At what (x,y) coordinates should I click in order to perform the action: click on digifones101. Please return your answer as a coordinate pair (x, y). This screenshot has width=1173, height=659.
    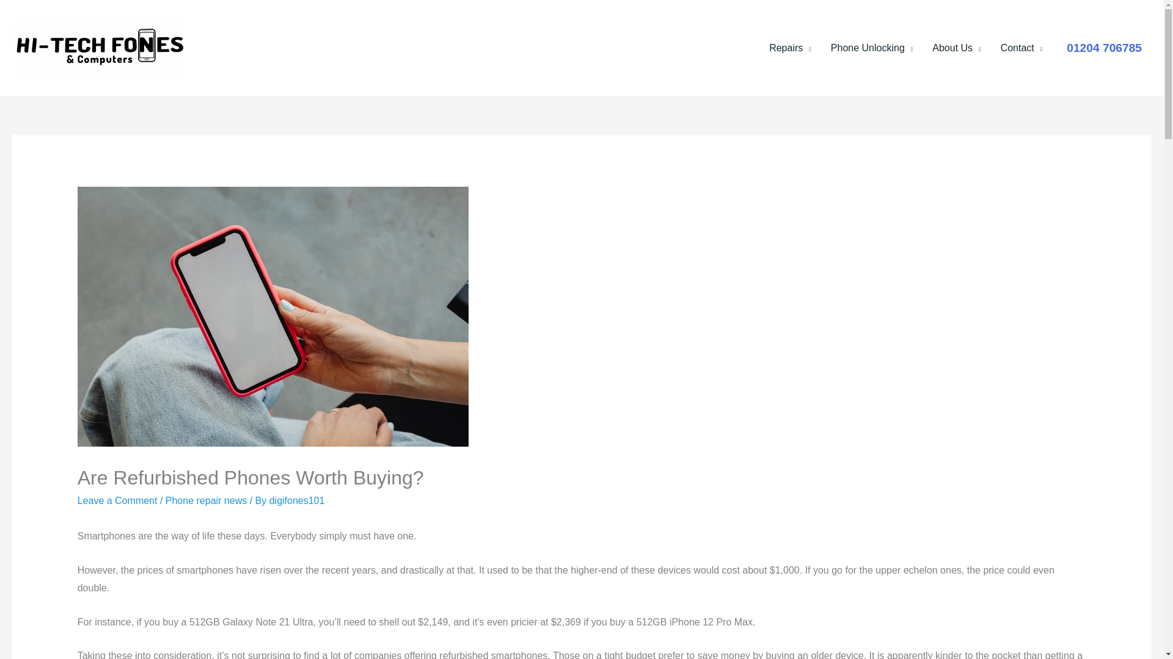
    Looking at the image, I should click on (297, 500).